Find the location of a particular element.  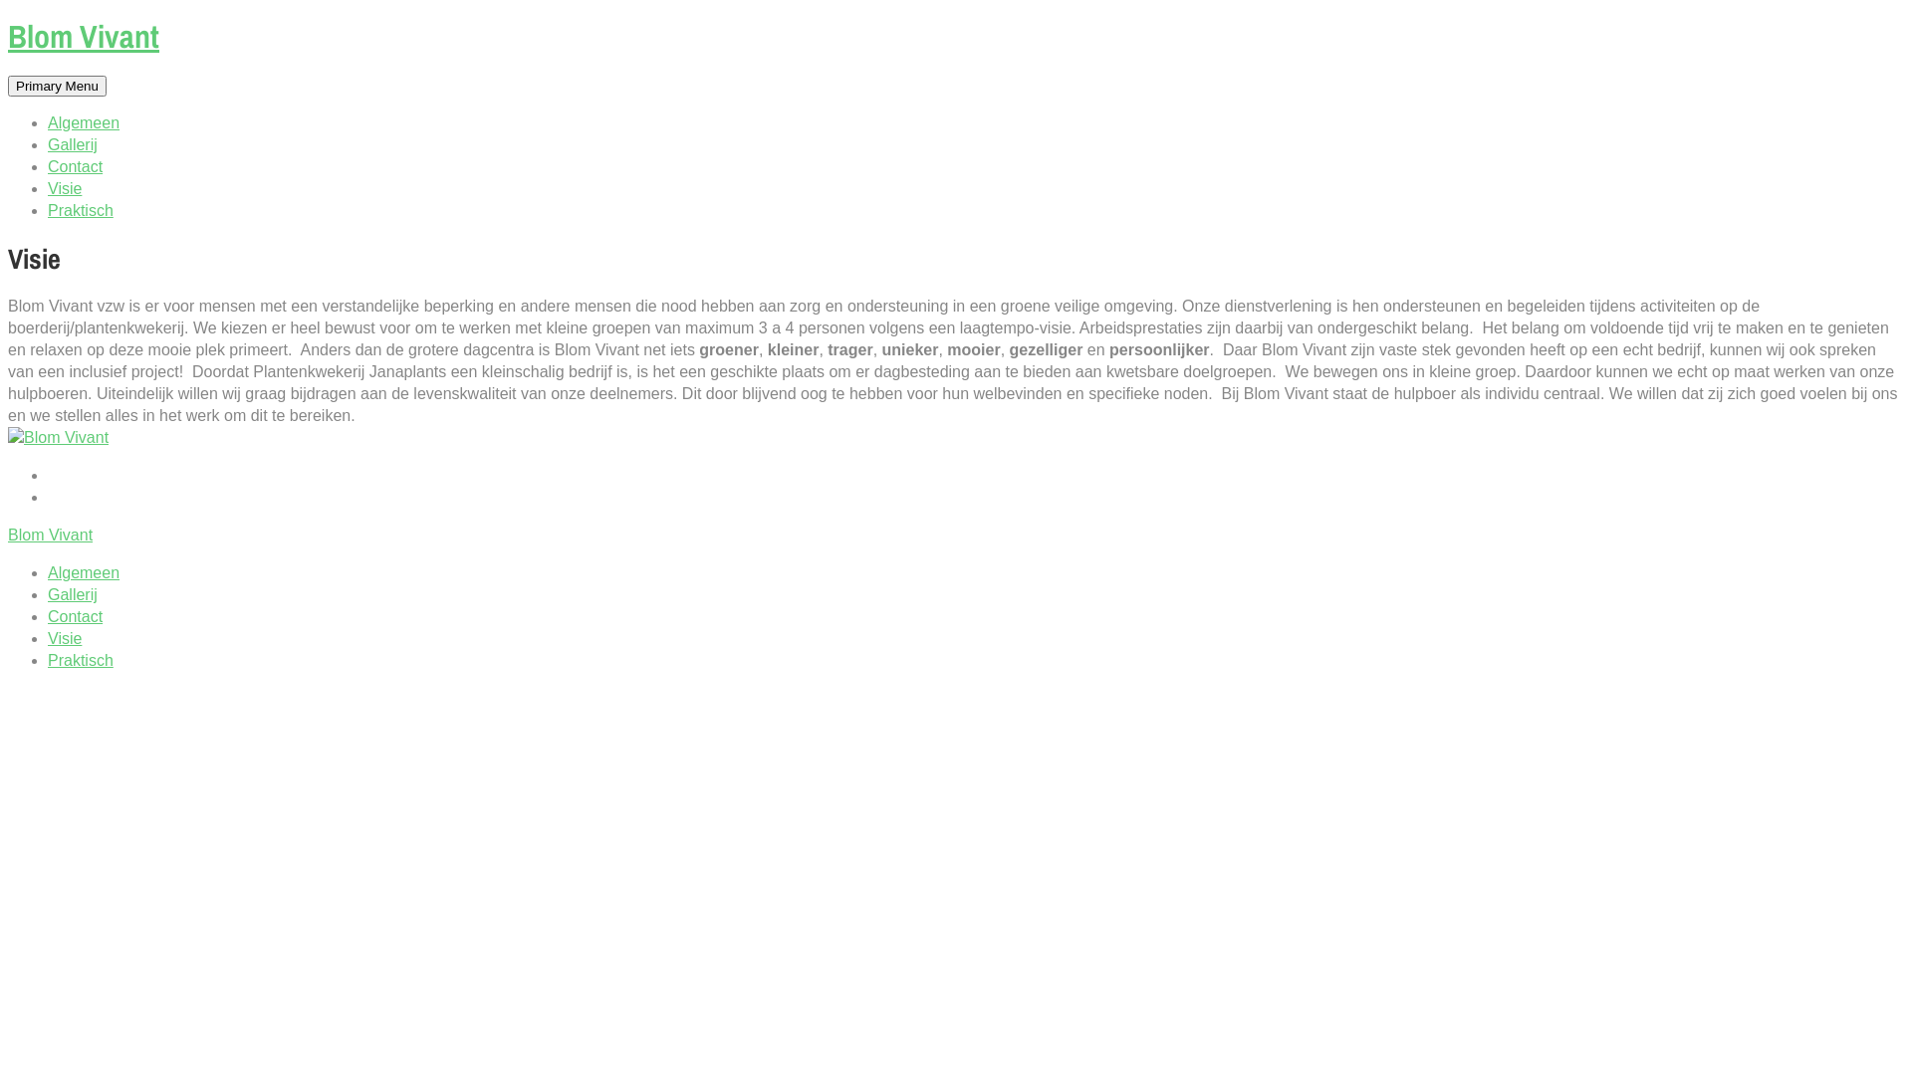

Contact is located at coordinates (76, 617).